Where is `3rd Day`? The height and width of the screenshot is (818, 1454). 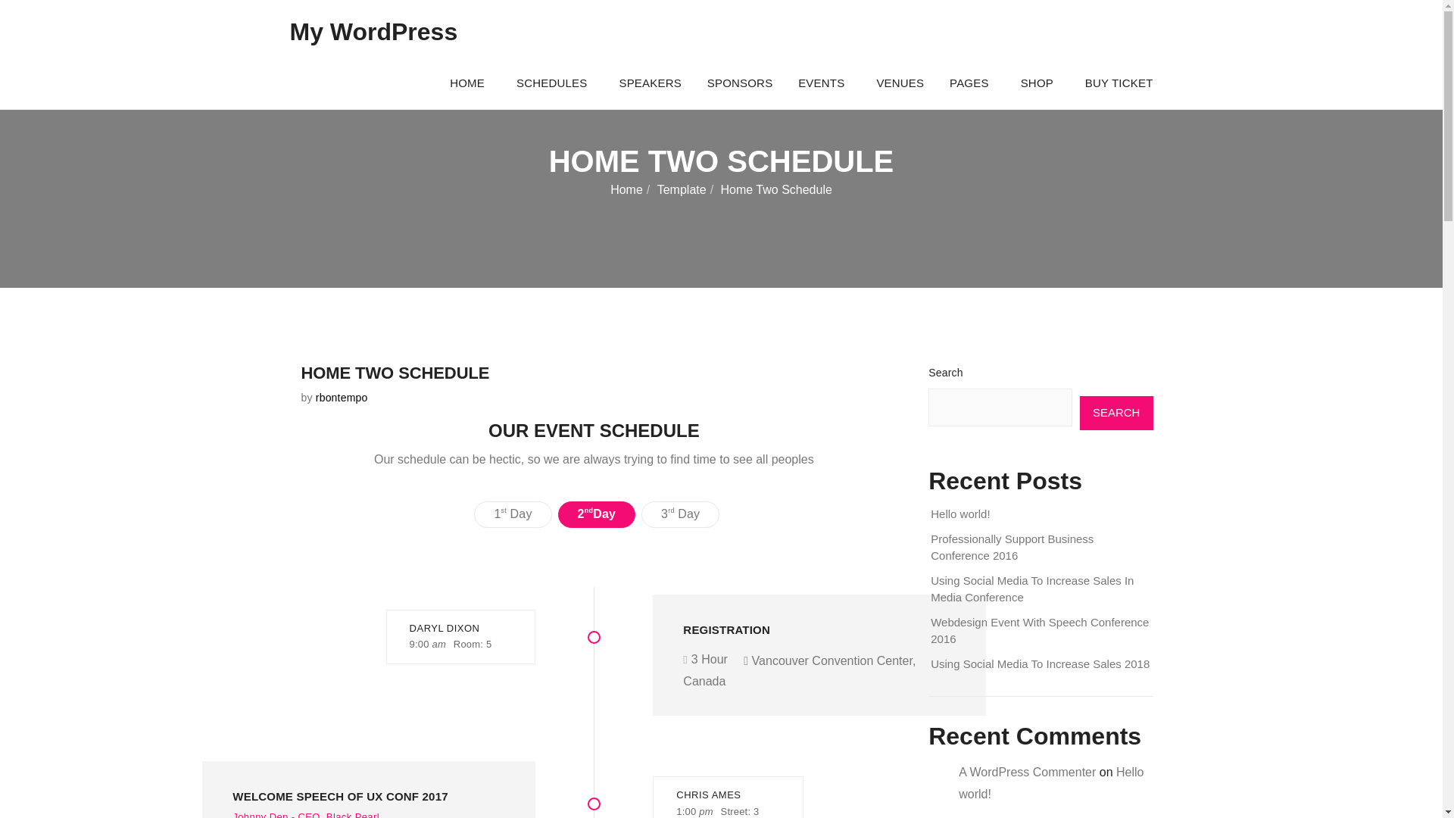 3rd Day is located at coordinates (680, 514).